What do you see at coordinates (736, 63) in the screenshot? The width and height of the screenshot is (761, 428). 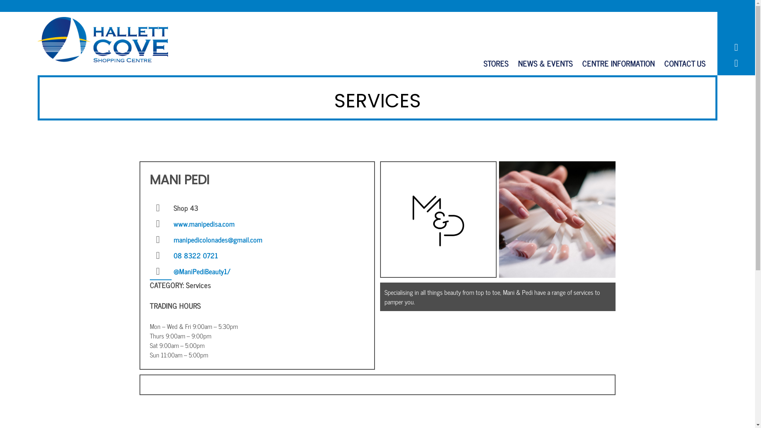 I see `Google Map` at bounding box center [736, 63].